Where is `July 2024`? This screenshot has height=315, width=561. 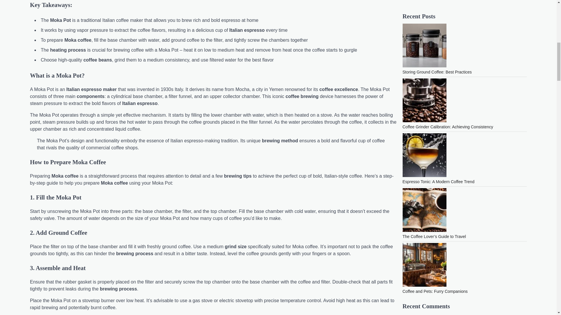
July 2024 is located at coordinates (411, 85).